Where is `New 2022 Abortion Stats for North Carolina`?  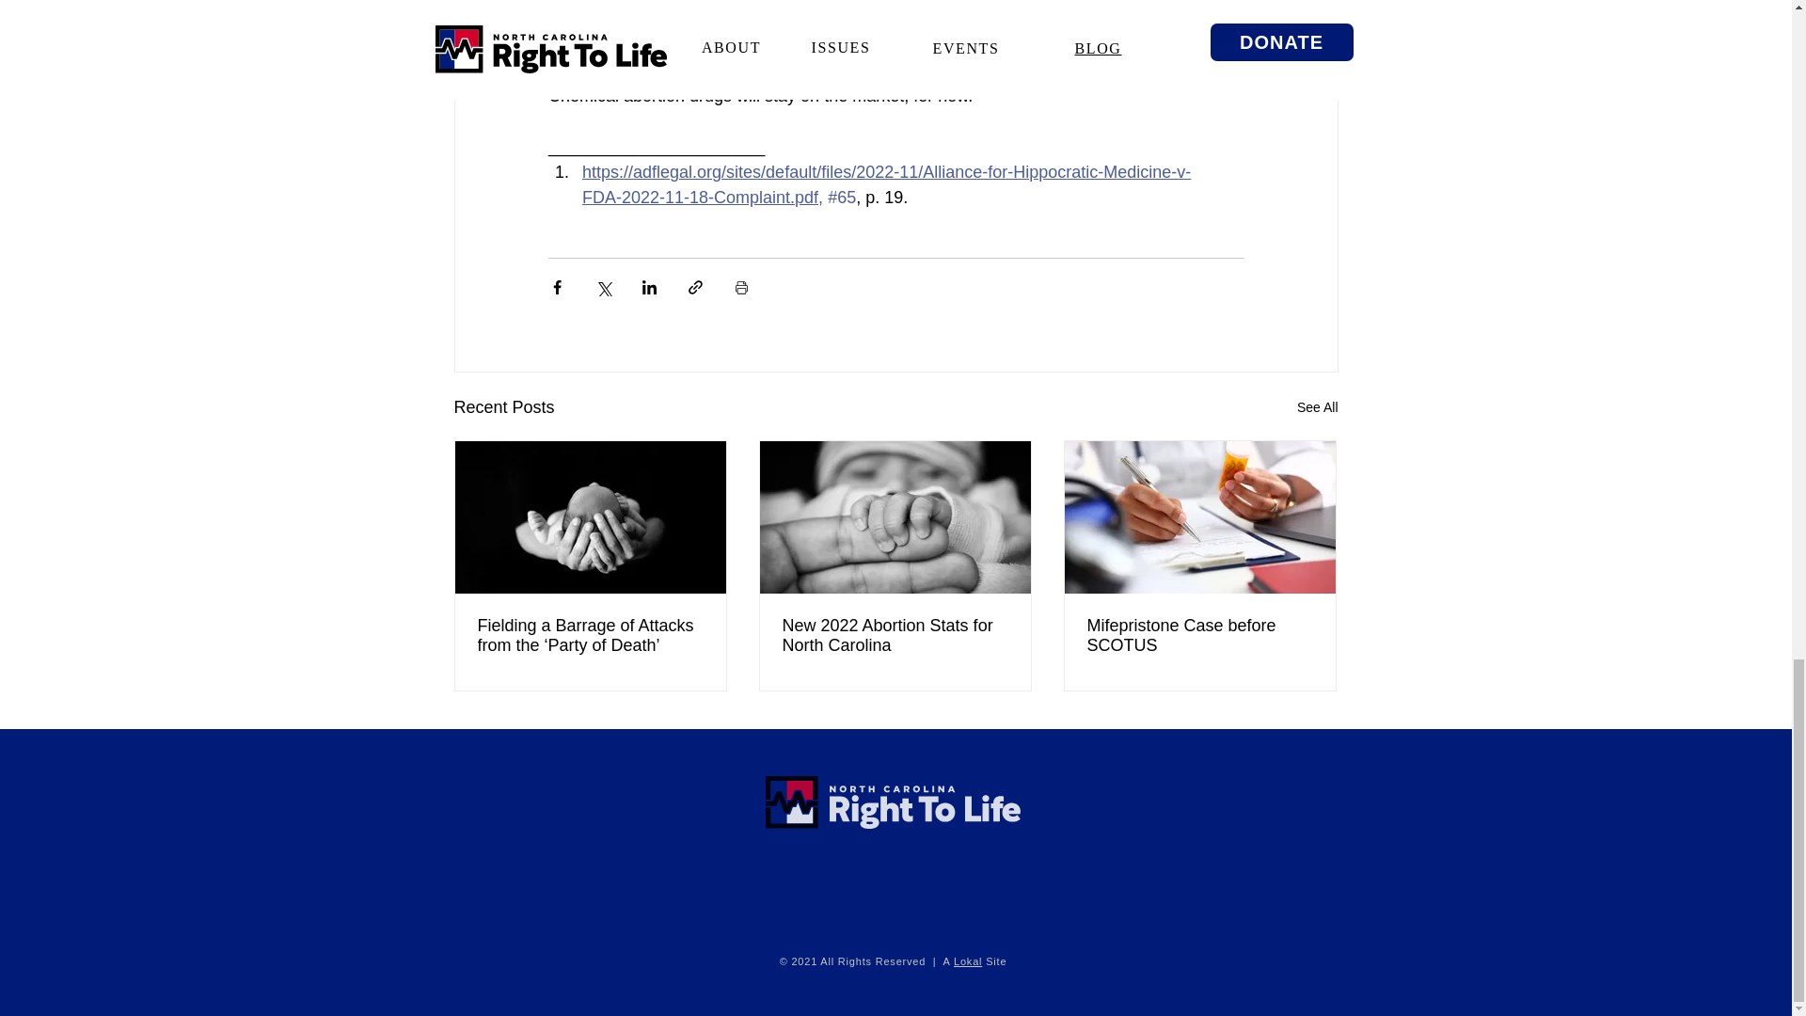 New 2022 Abortion Stats for North Carolina is located at coordinates (895, 635).